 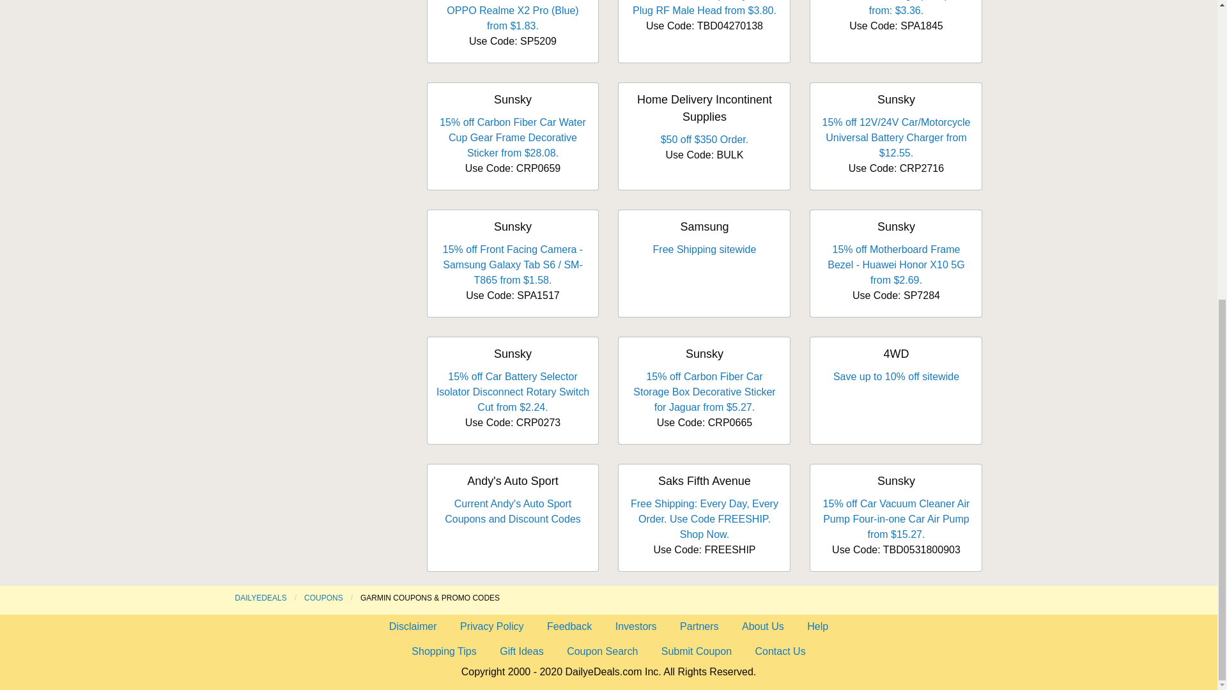 I want to click on Saks Fifth Avenue Coupons, so click(x=704, y=480).